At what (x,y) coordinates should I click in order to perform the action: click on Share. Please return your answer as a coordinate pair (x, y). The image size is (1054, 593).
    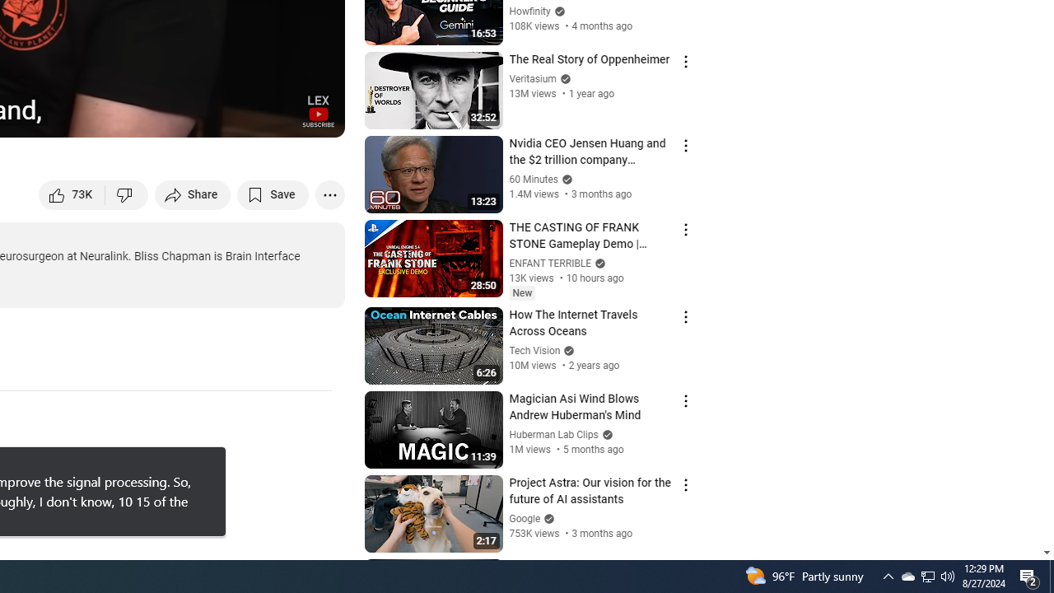
    Looking at the image, I should click on (193, 194).